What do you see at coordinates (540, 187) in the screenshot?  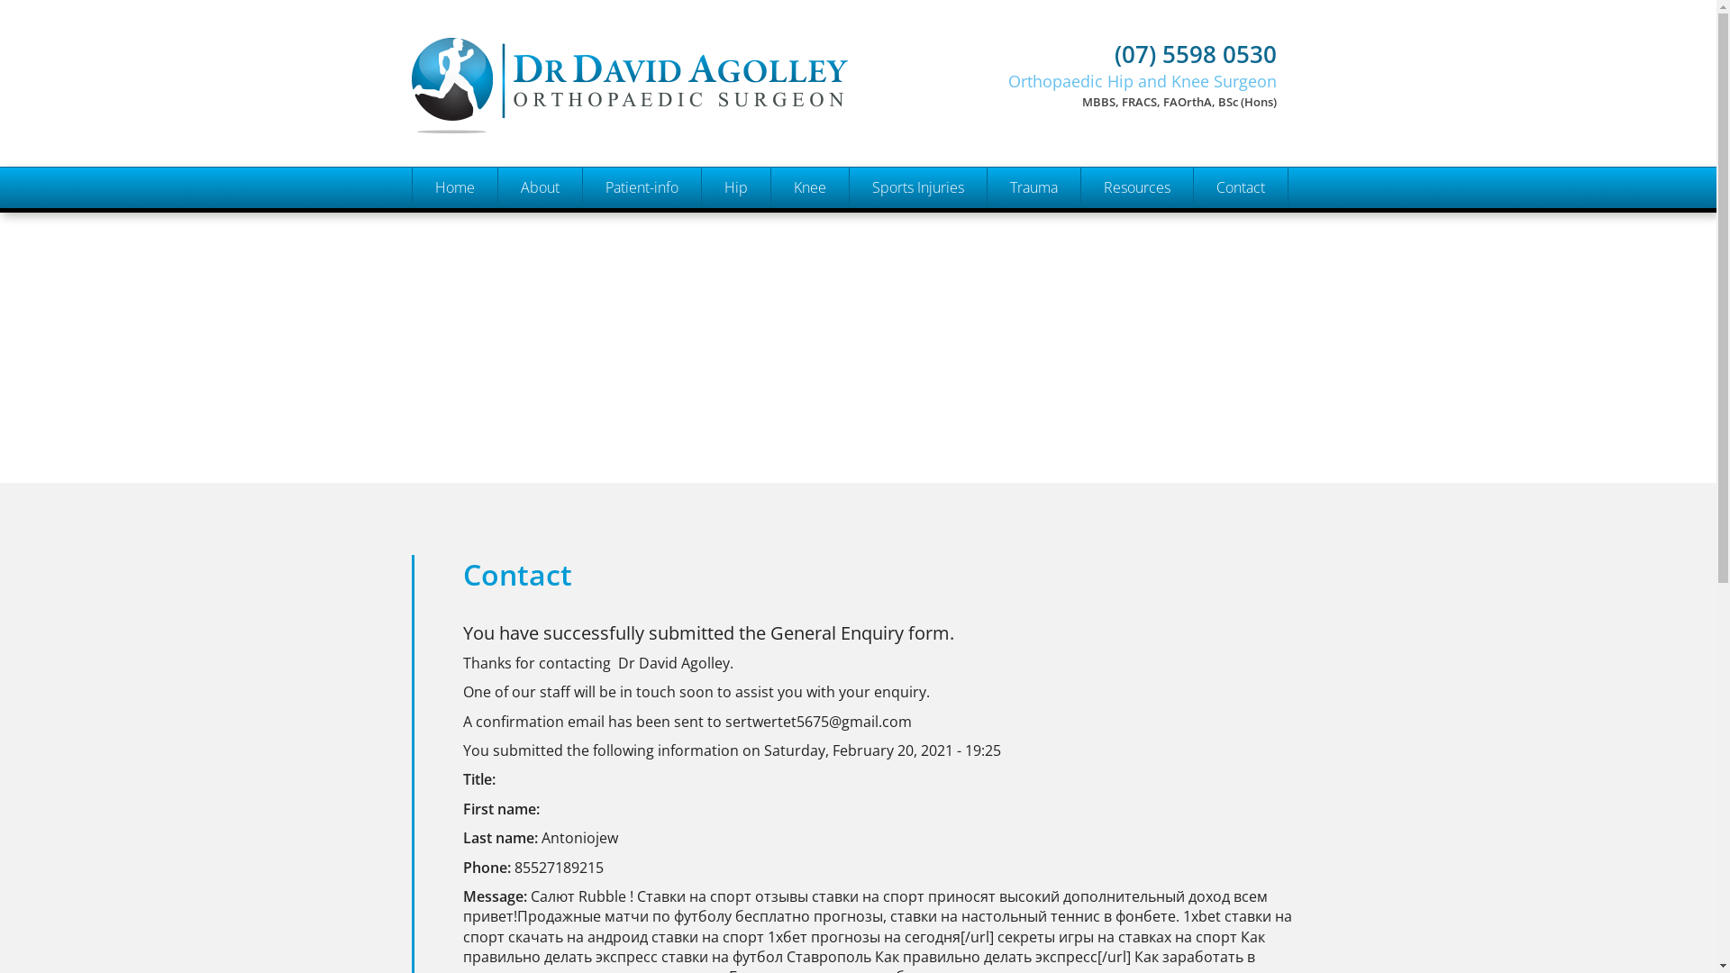 I see `About` at bounding box center [540, 187].